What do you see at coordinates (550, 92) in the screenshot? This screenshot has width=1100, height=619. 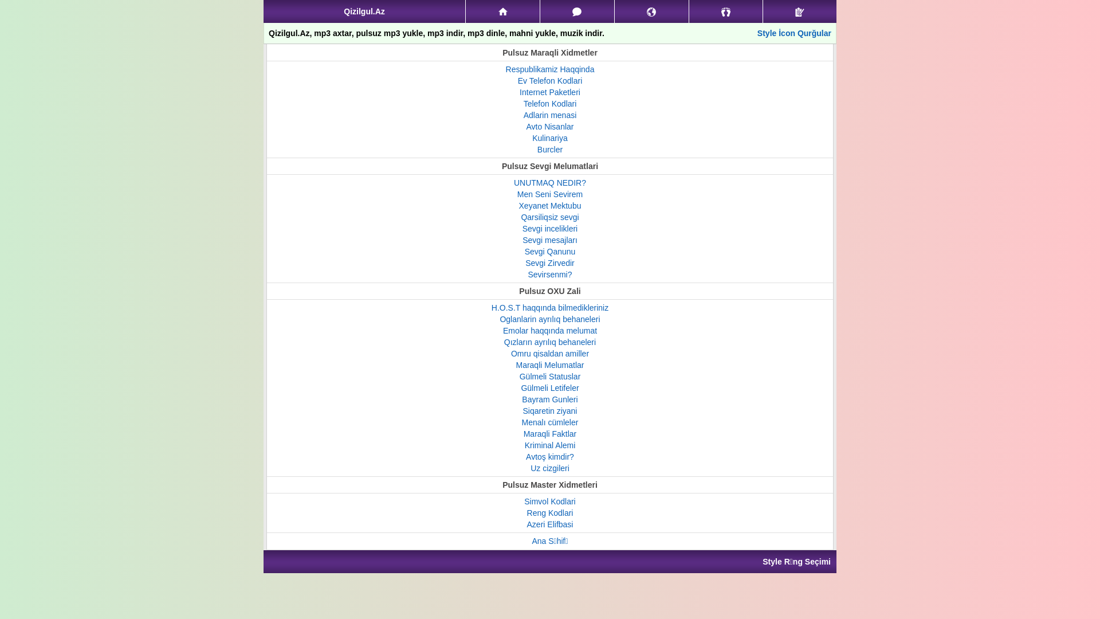 I see `Internet Paketleri` at bounding box center [550, 92].